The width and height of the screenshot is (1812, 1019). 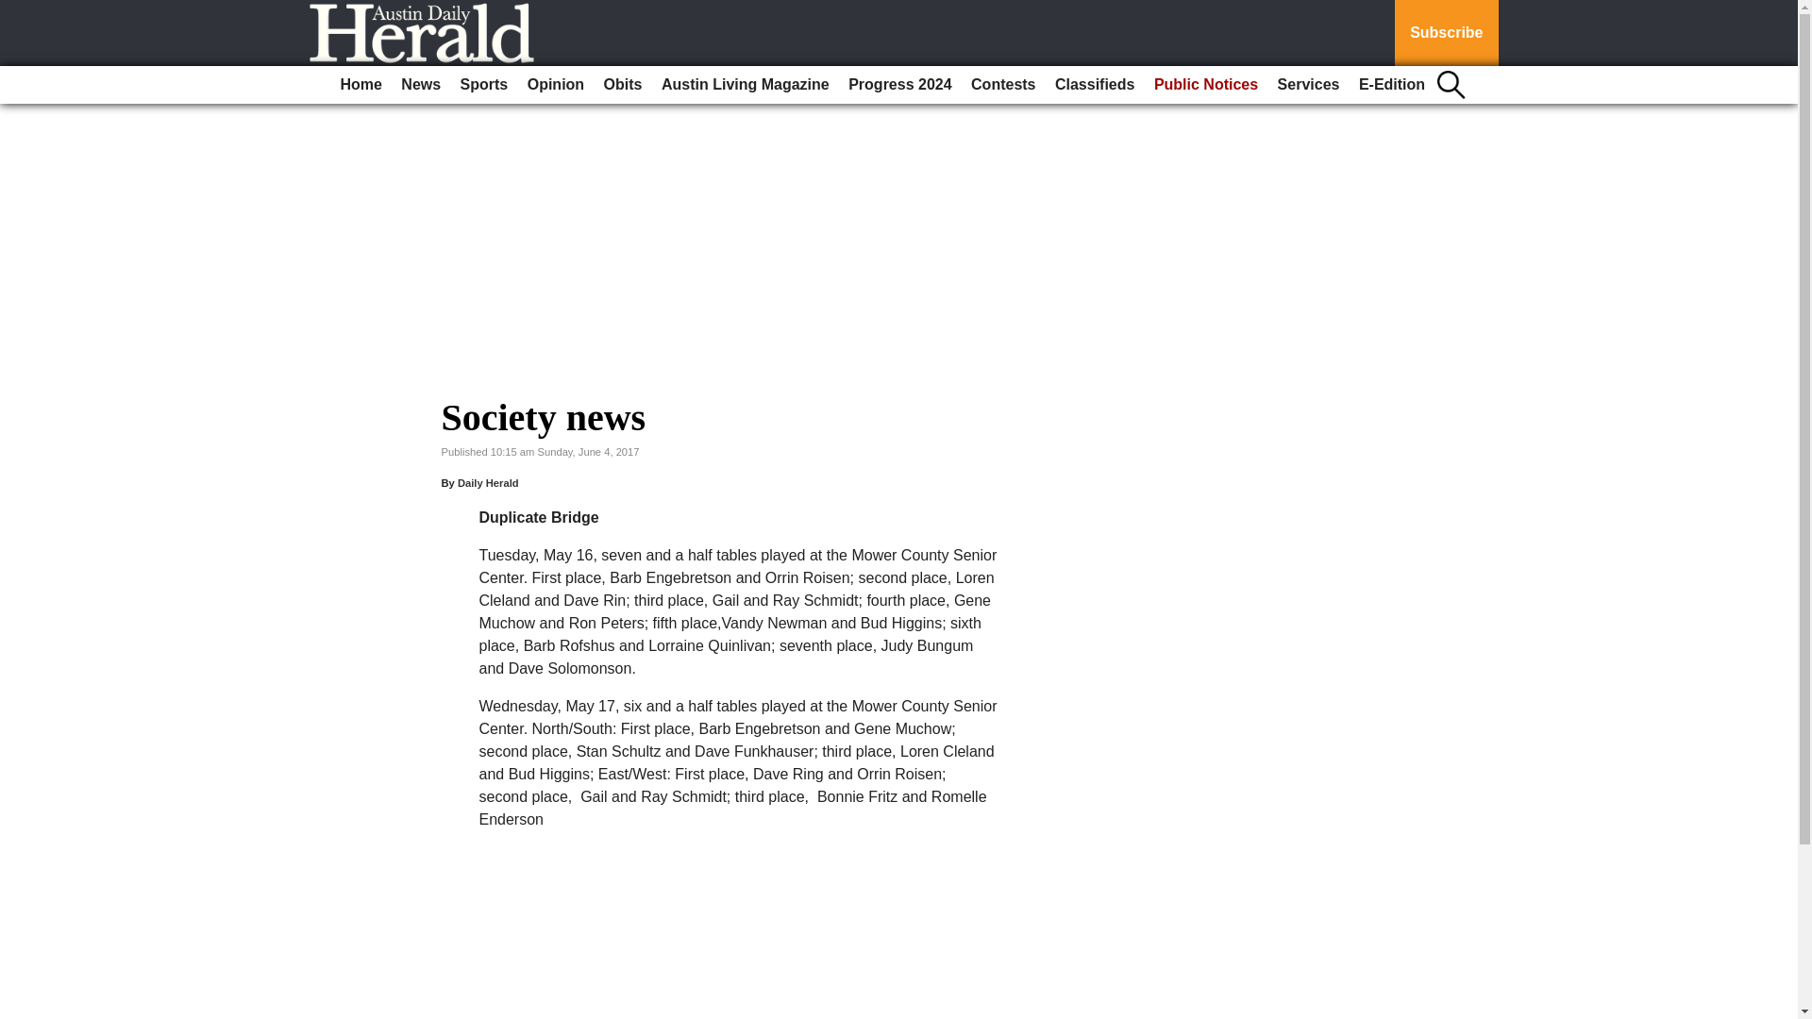 I want to click on News, so click(x=420, y=85).